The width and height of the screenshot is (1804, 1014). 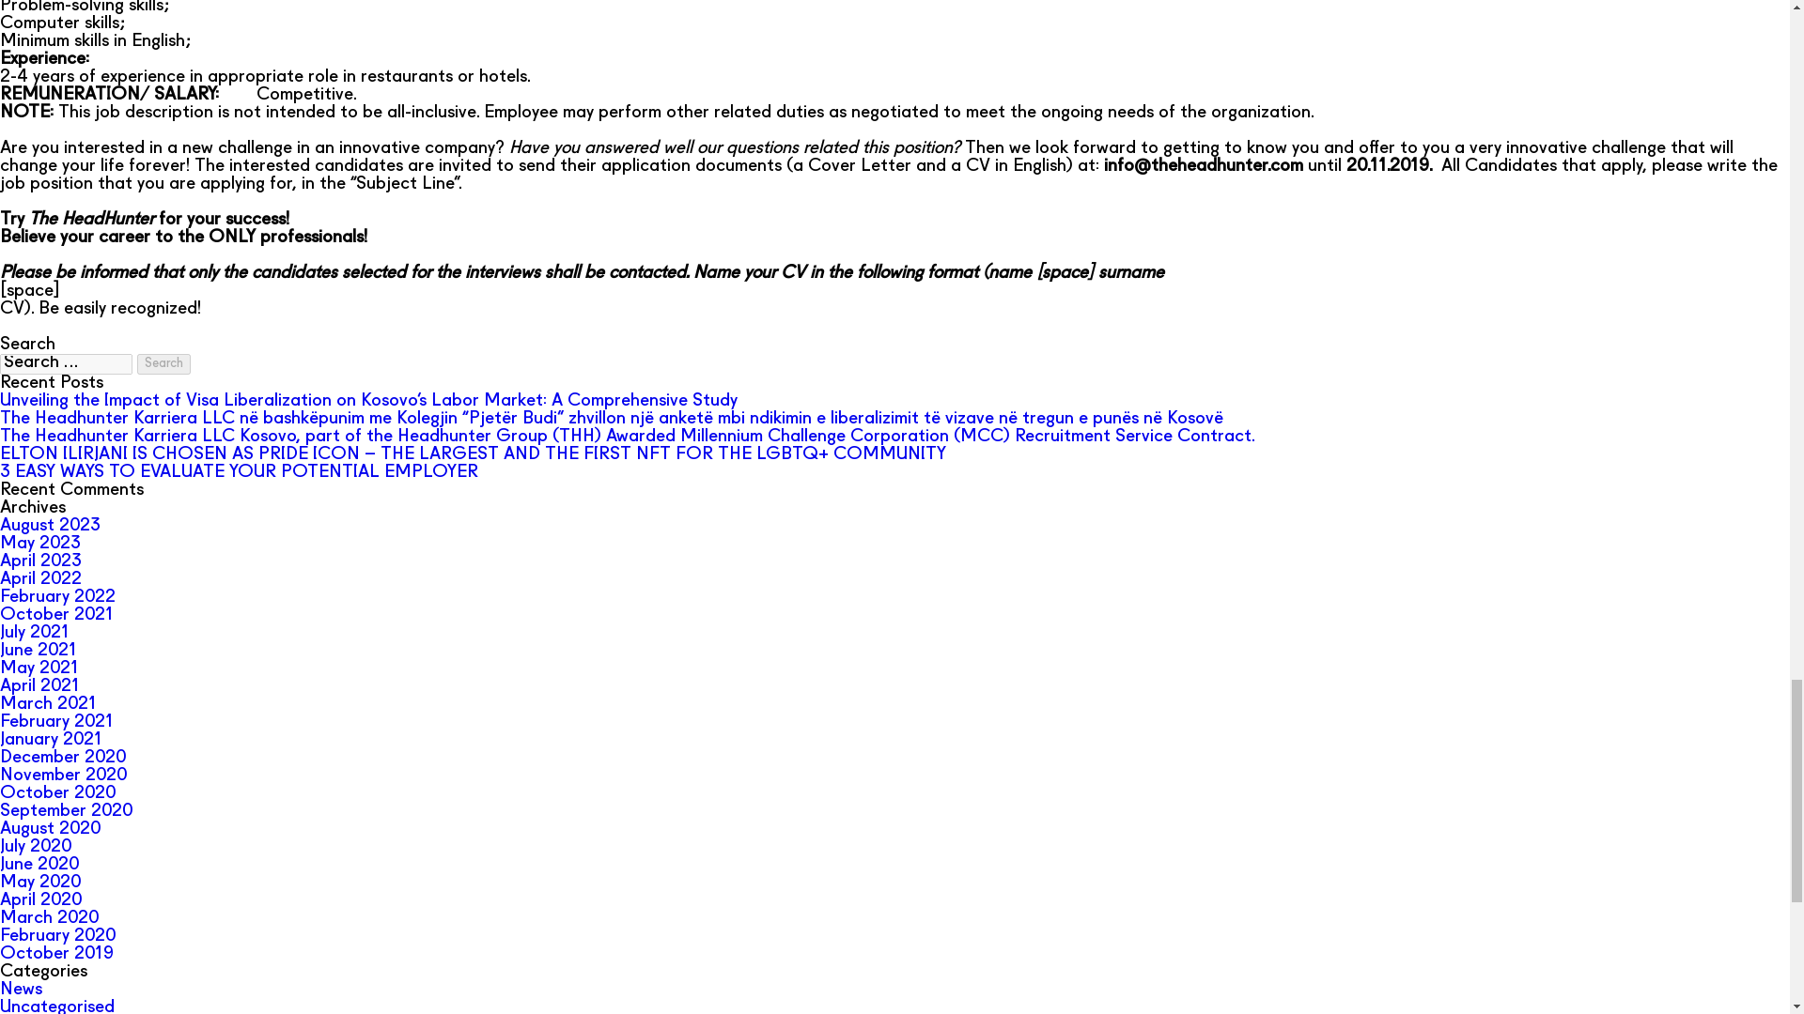 I want to click on April 2023, so click(x=40, y=561).